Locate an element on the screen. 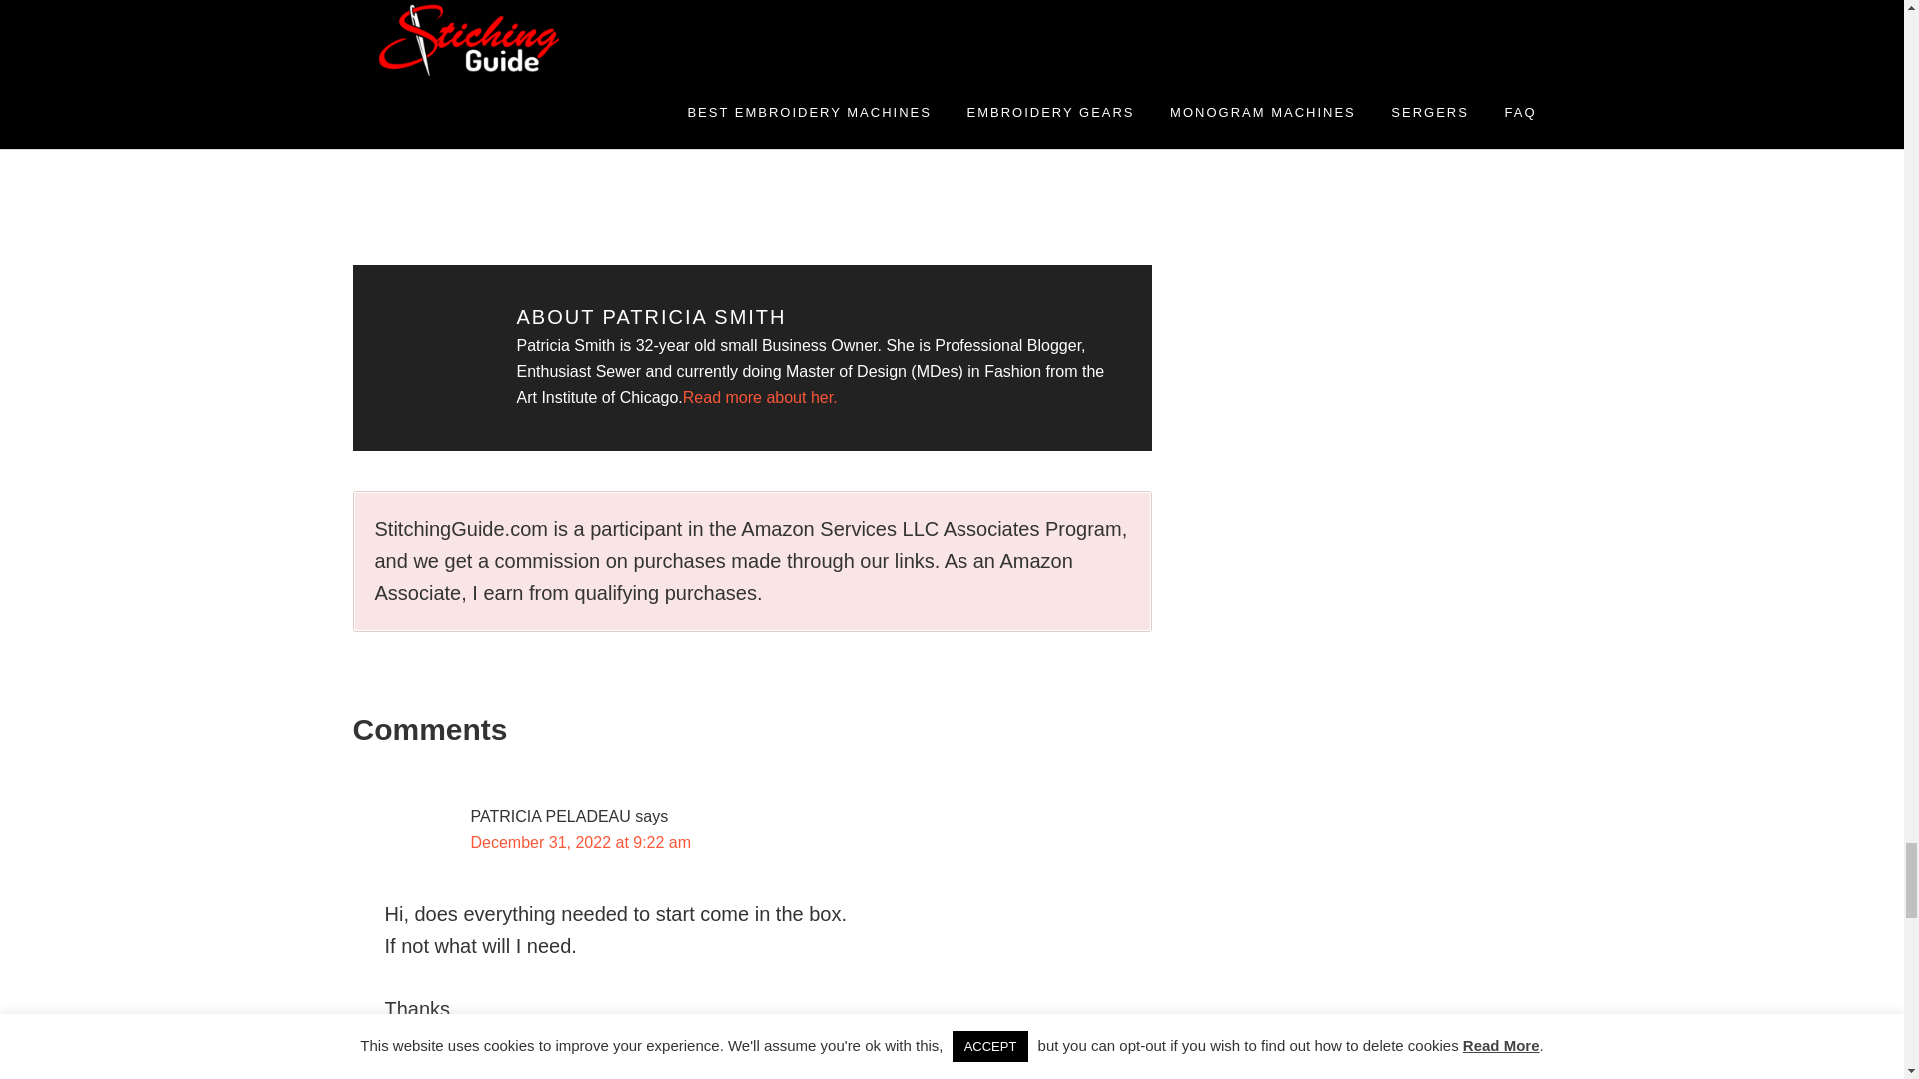 The image size is (1919, 1079). December 31, 2022 at 9:22 am is located at coordinates (580, 842).